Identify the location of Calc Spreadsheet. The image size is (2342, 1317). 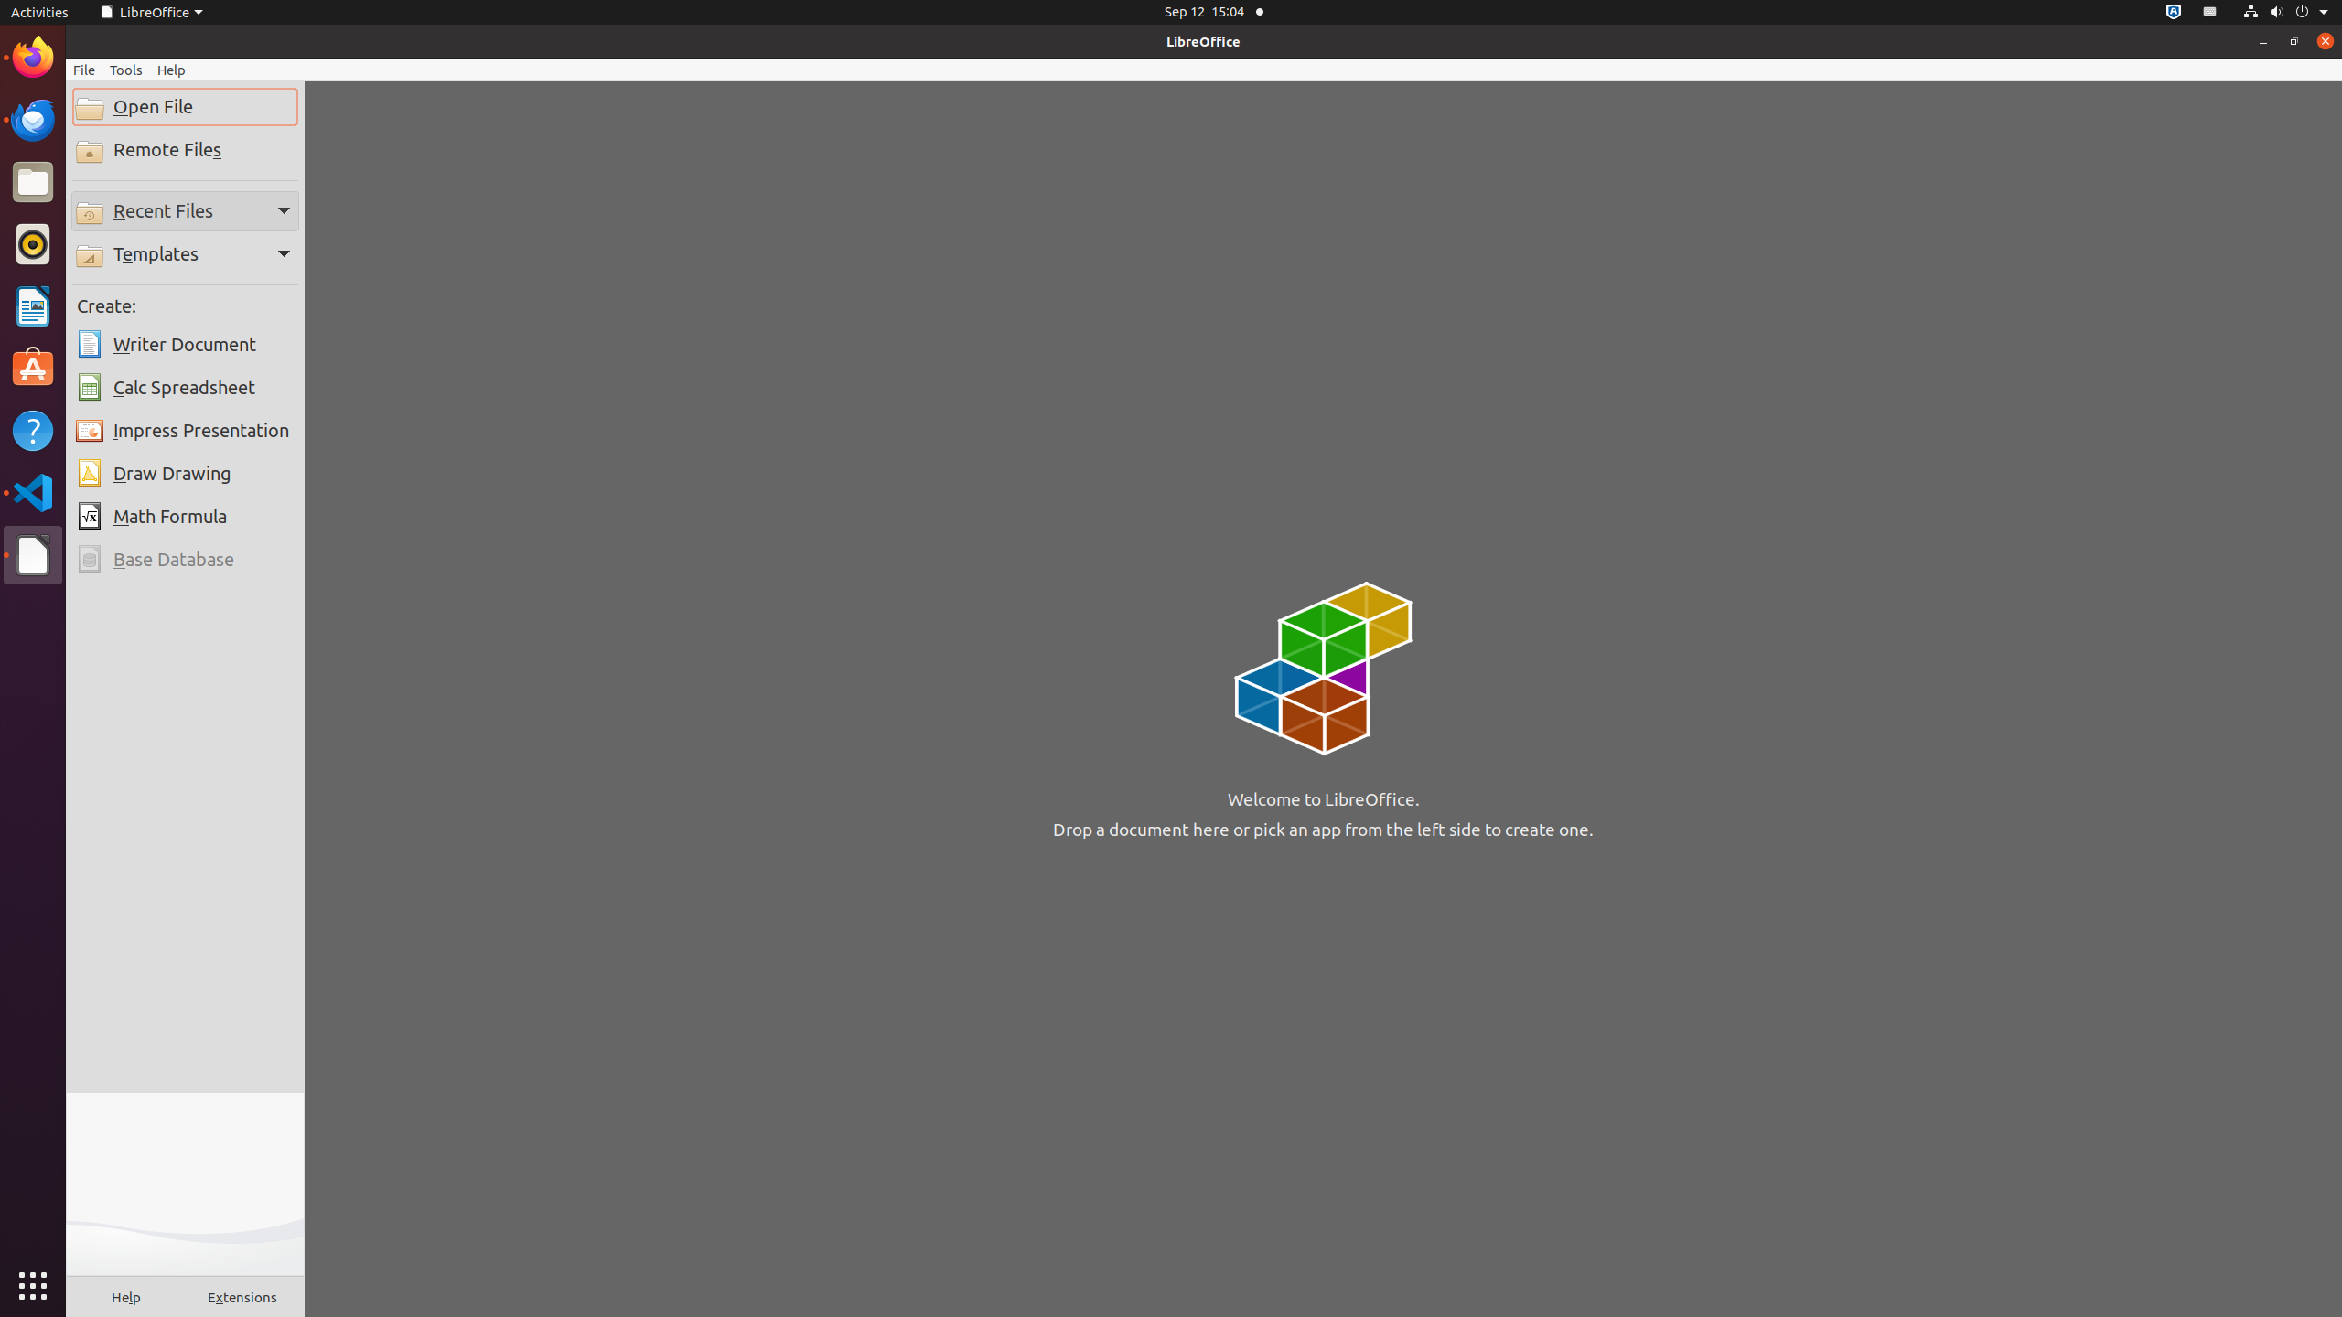
(185, 388).